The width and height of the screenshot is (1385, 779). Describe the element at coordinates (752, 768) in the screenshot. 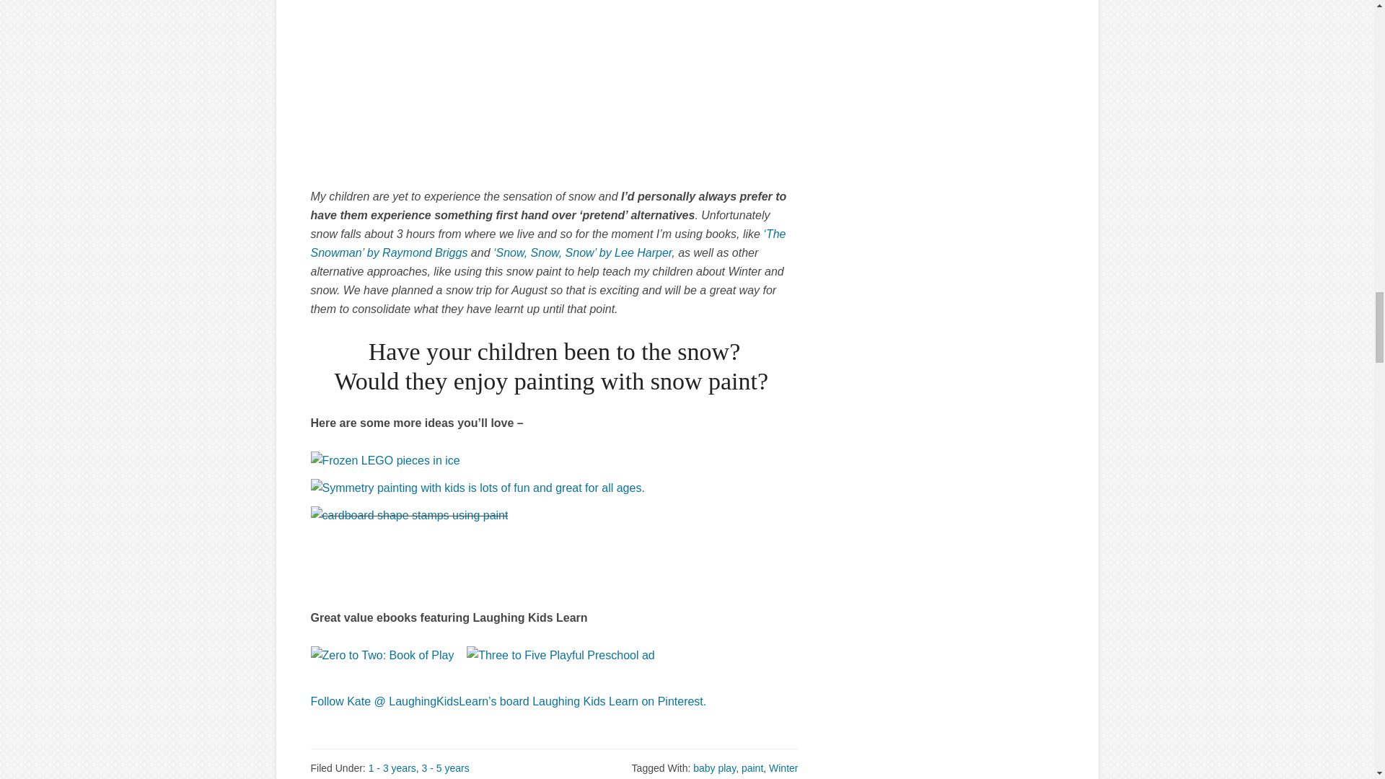

I see `paint` at that location.